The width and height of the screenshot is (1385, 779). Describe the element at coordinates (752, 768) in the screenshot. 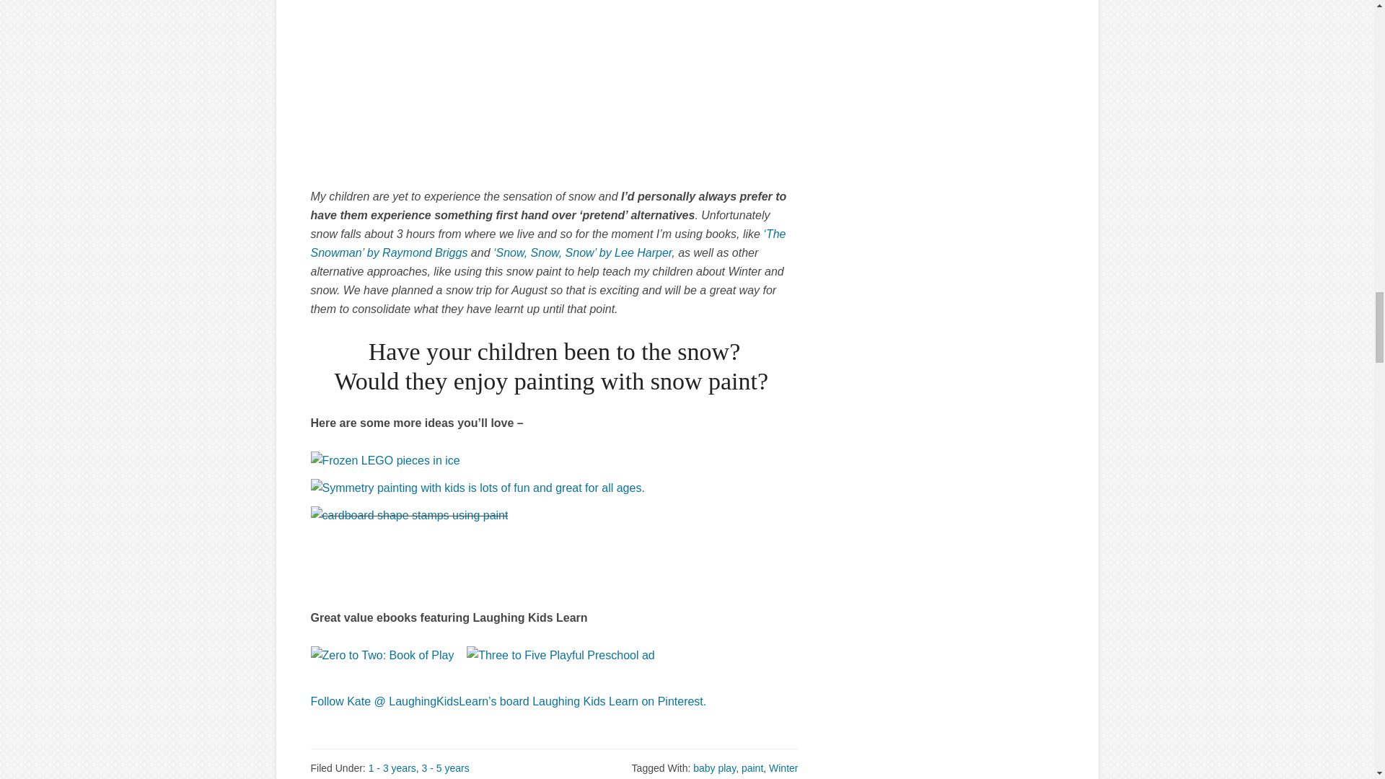

I see `paint` at that location.